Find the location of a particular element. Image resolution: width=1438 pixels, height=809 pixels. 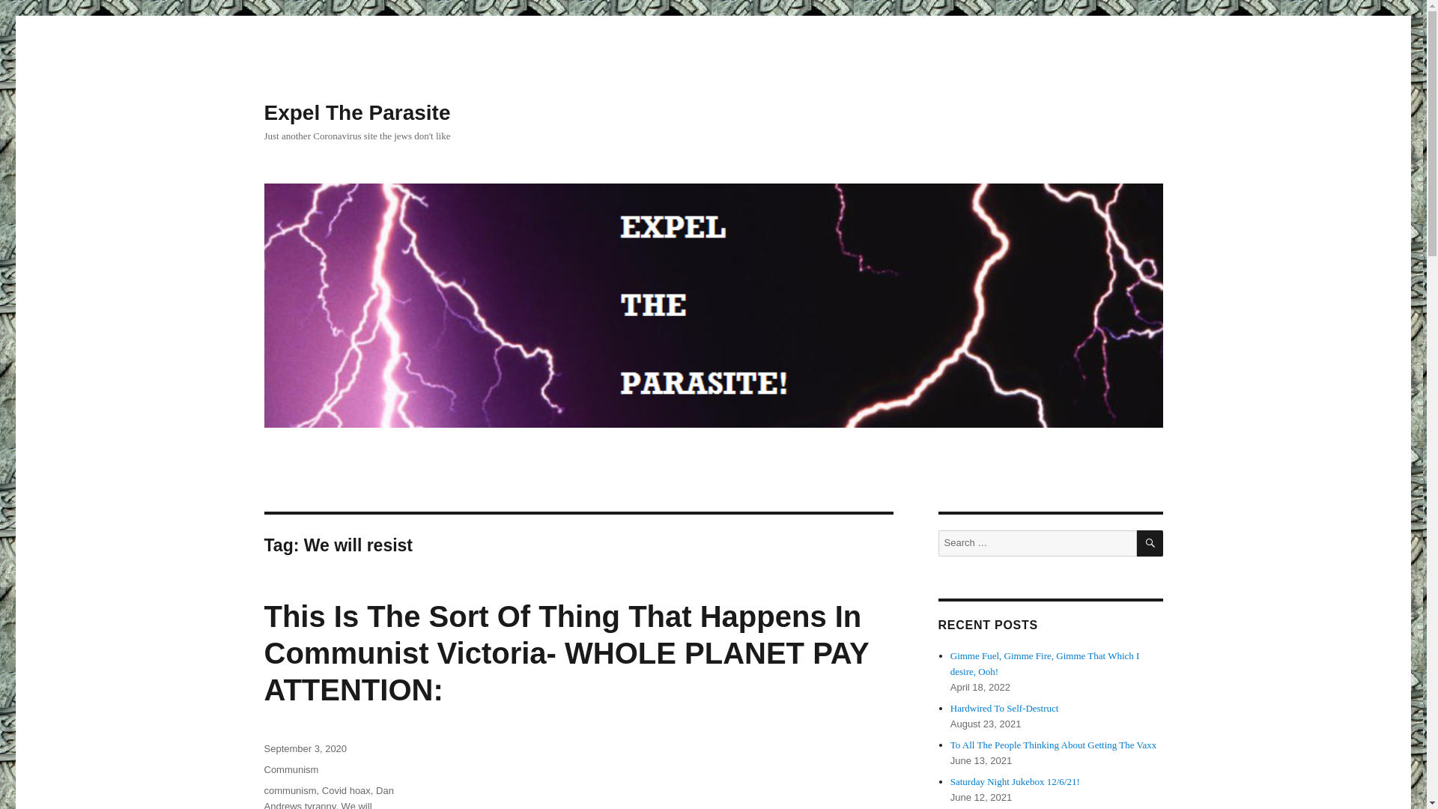

We will resist is located at coordinates (317, 805).